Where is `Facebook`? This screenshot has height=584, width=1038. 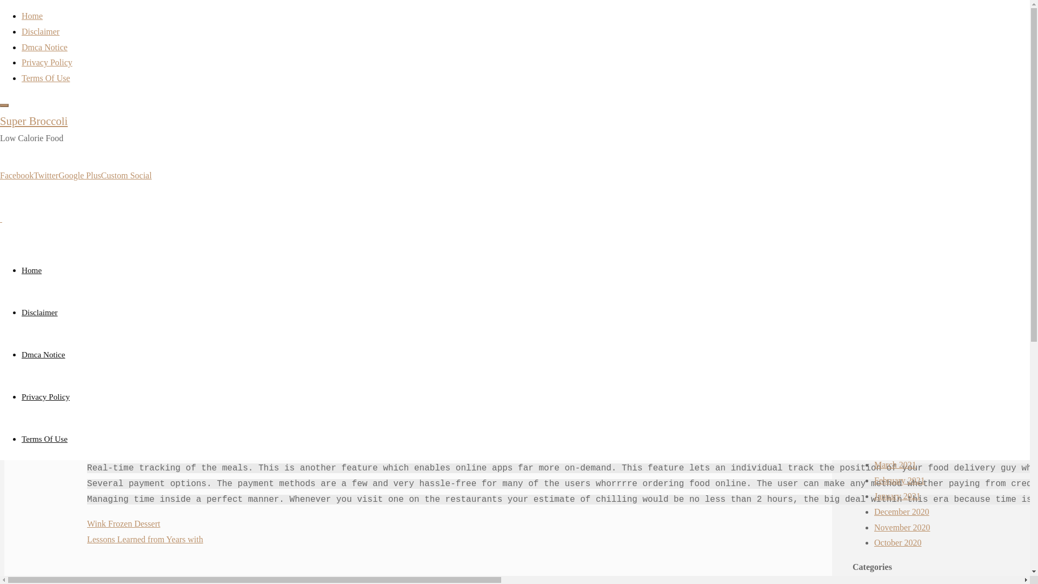
Facebook is located at coordinates (16, 175).